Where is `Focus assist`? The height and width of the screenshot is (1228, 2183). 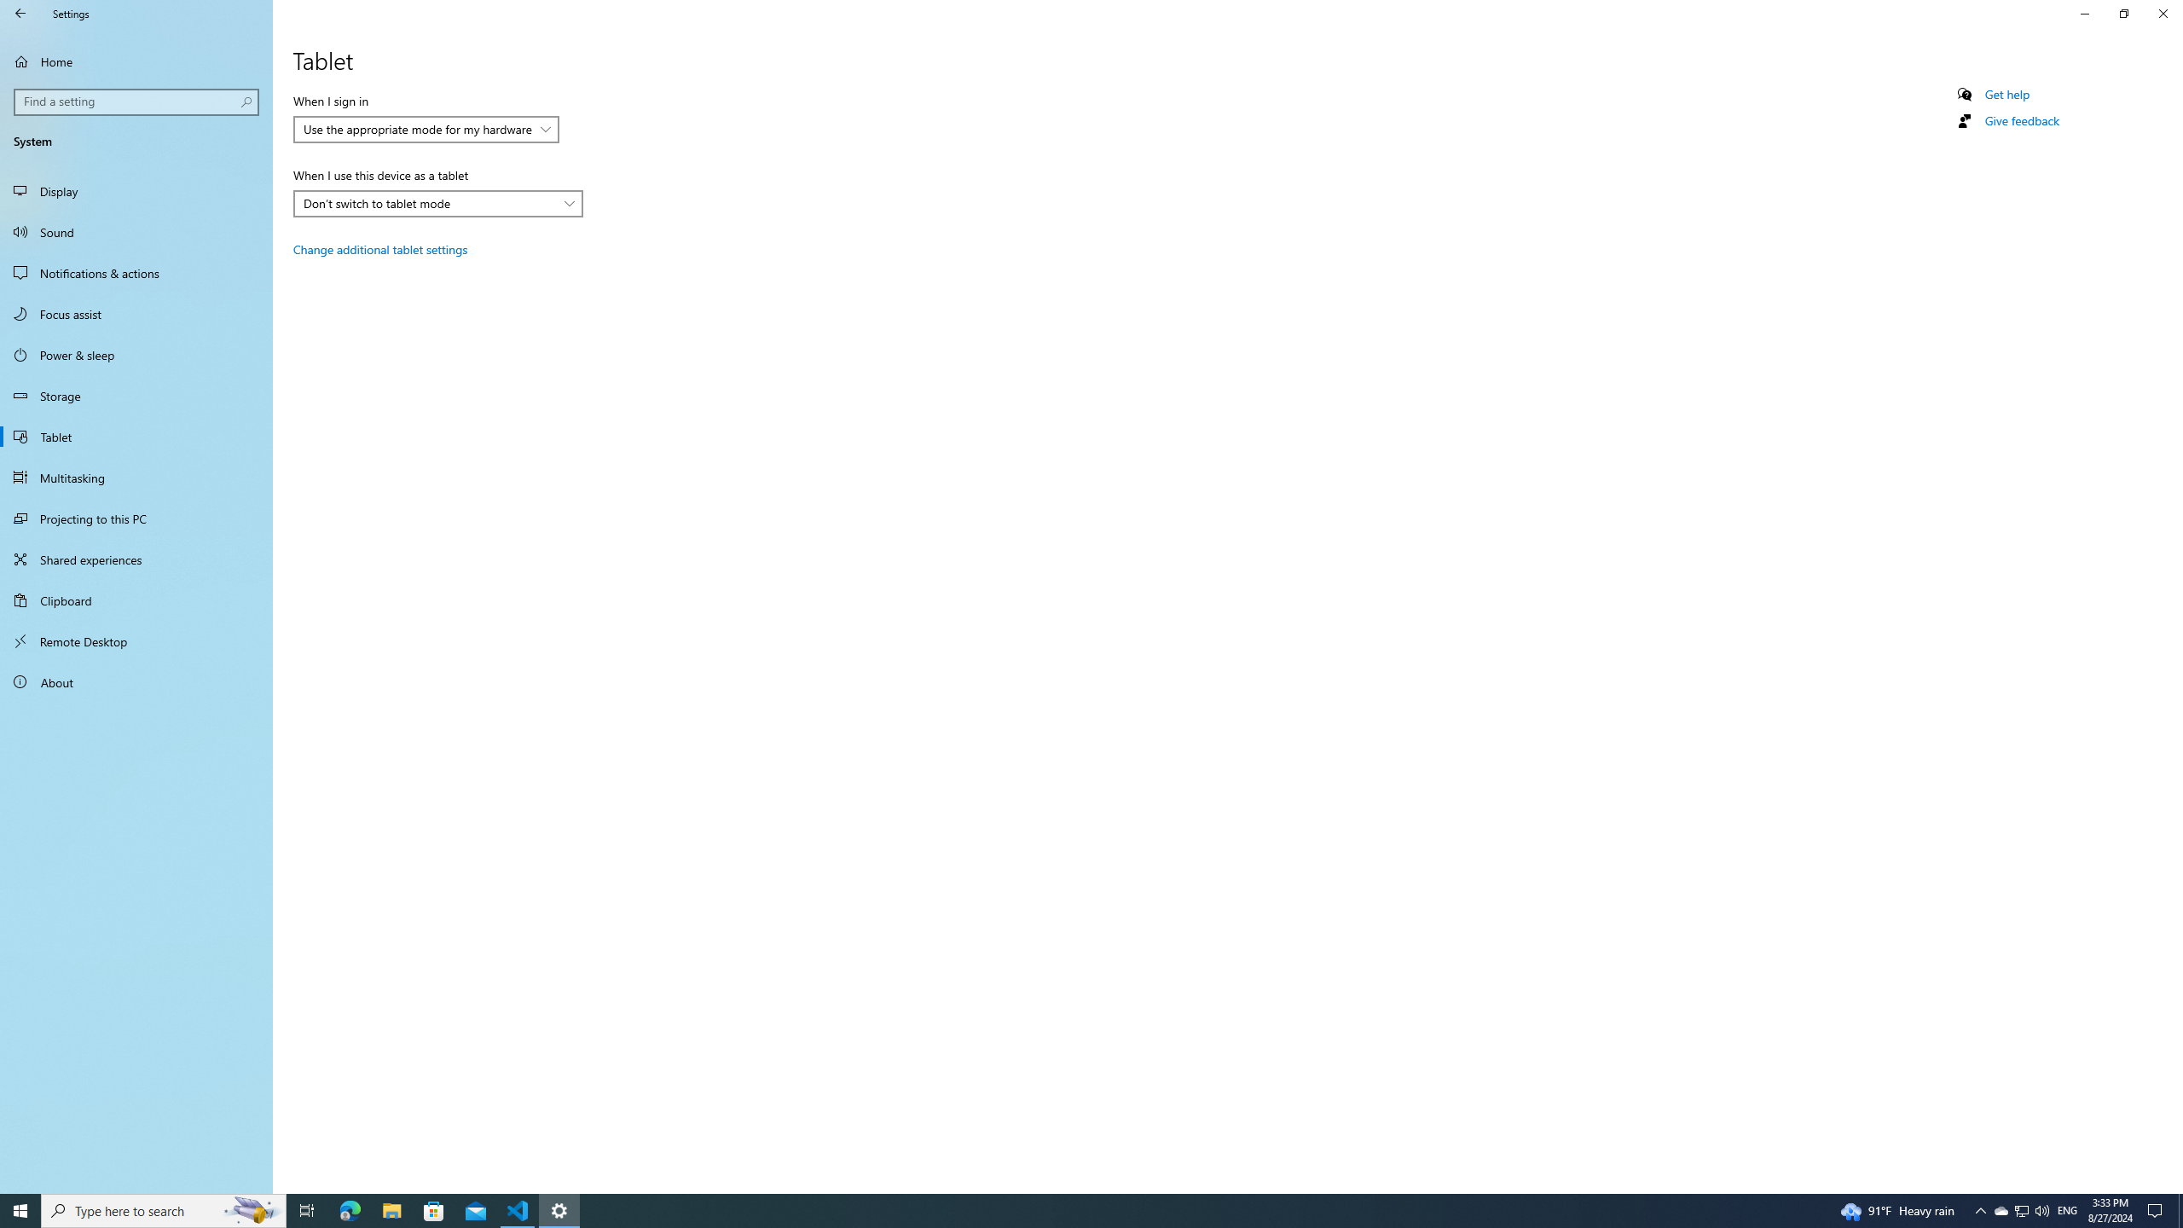
Focus assist is located at coordinates (136, 314).